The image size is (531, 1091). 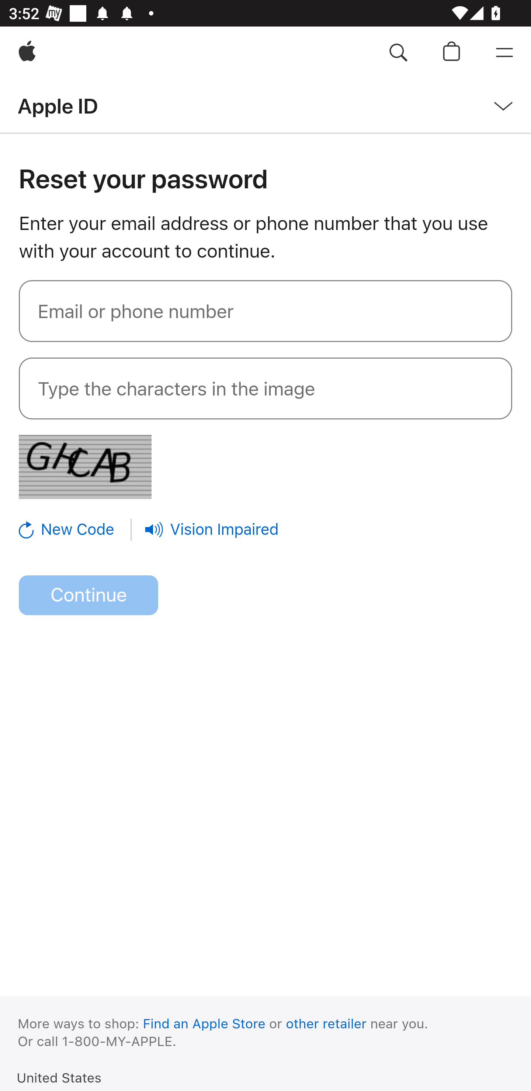 What do you see at coordinates (398, 53) in the screenshot?
I see `Search apple.com` at bounding box center [398, 53].